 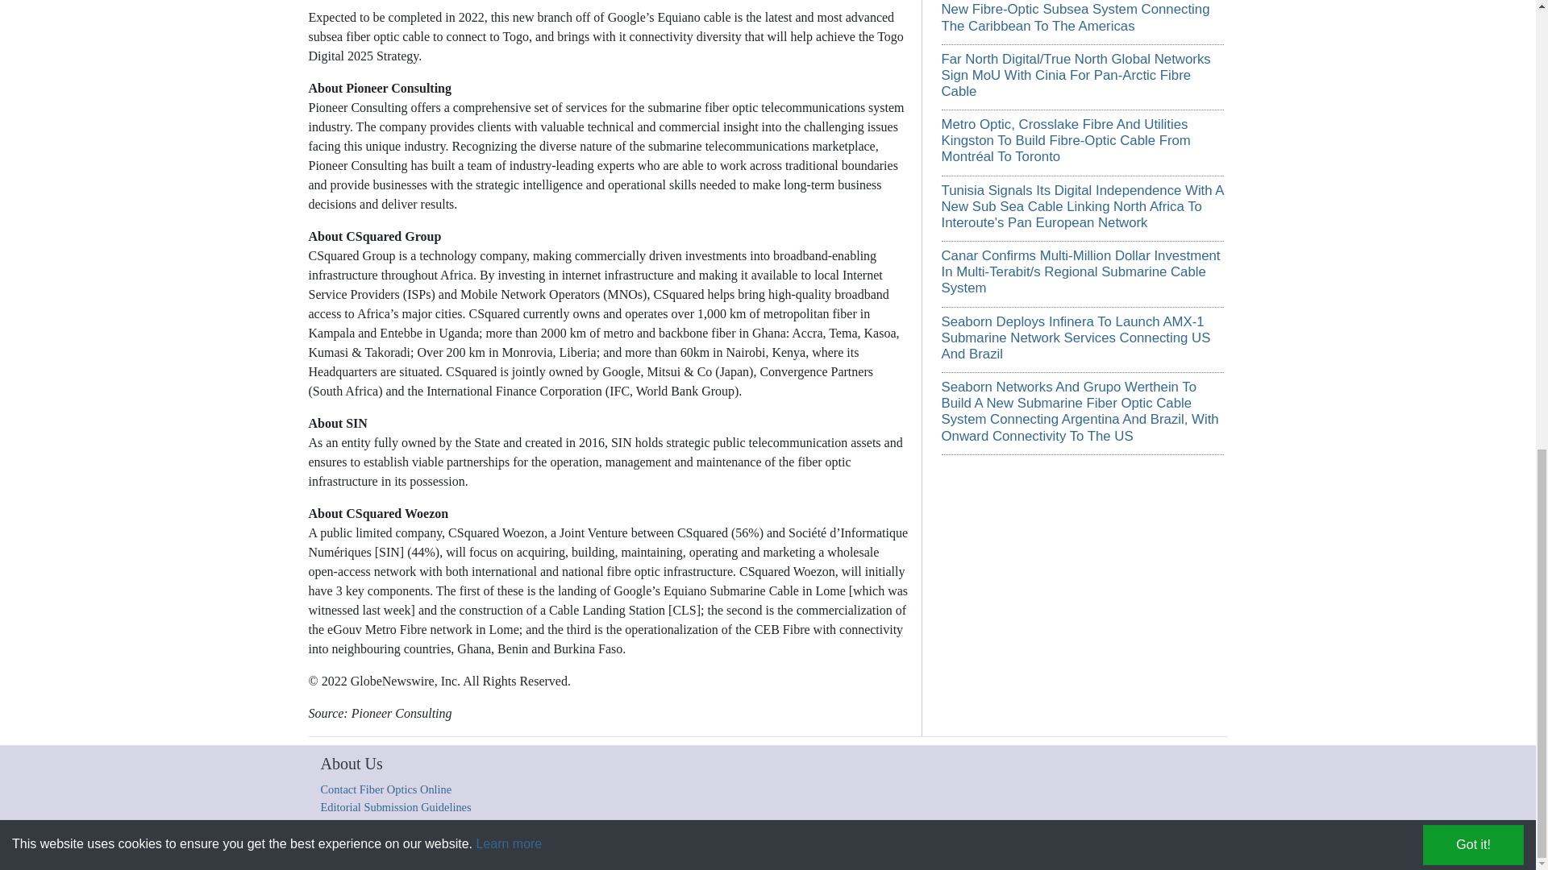 What do you see at coordinates (385, 789) in the screenshot?
I see `Contact Fiber Optics Online` at bounding box center [385, 789].